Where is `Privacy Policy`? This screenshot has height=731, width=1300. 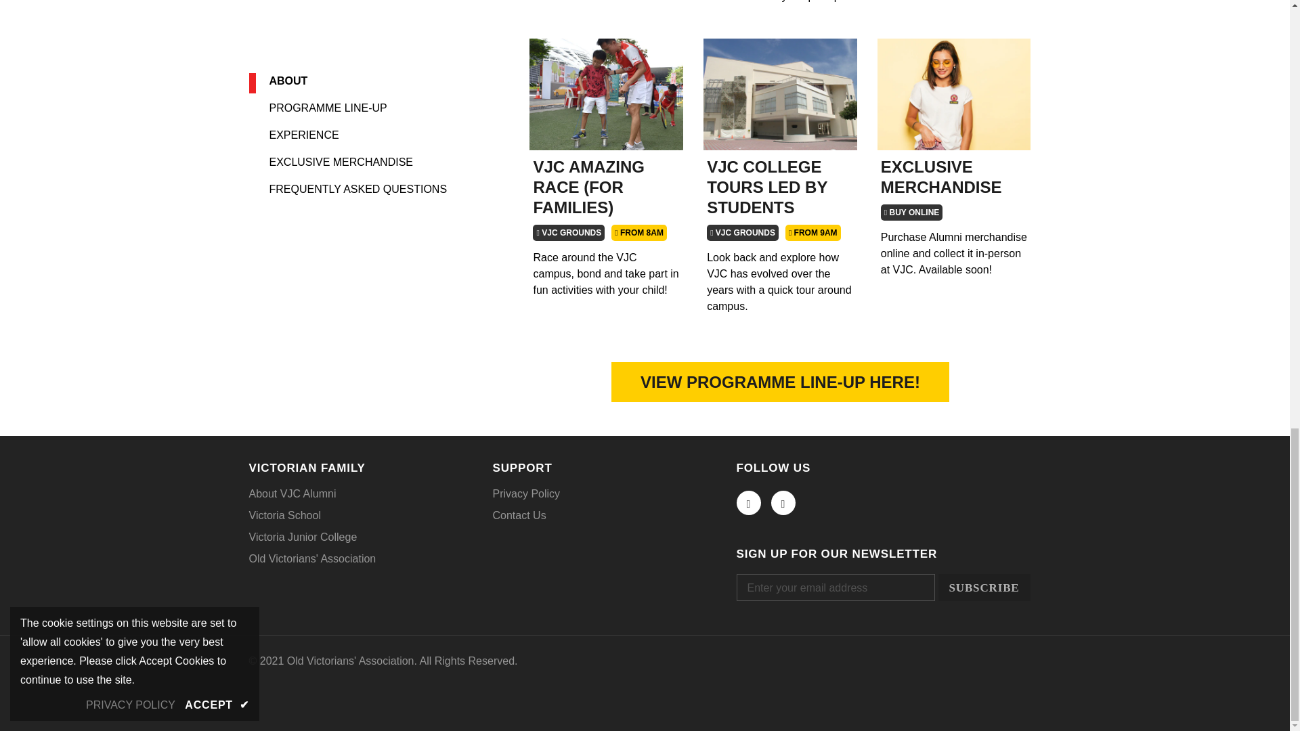 Privacy Policy is located at coordinates (526, 494).